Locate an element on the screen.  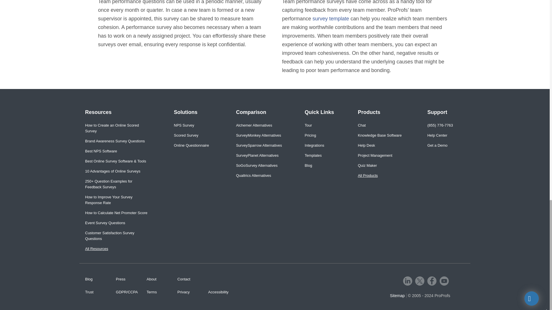
Brand Awareness Survey Questions is located at coordinates (117, 141).